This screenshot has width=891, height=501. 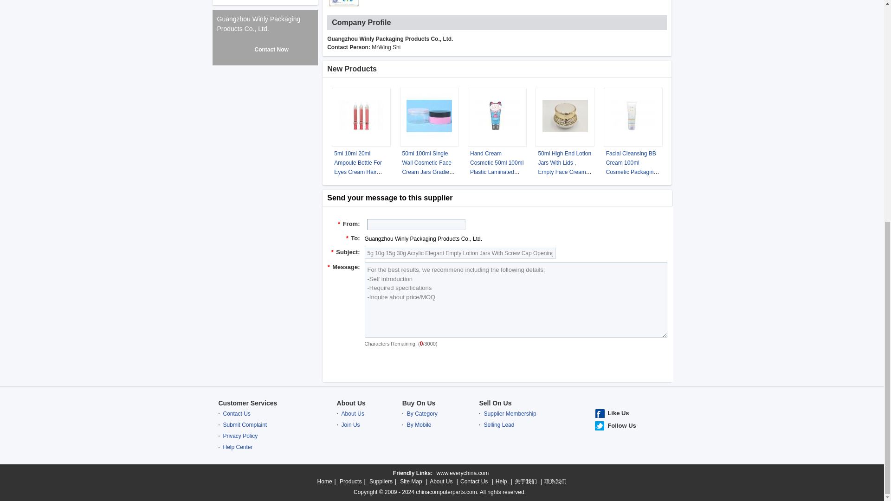 I want to click on Contact Now, so click(x=497, y=361).